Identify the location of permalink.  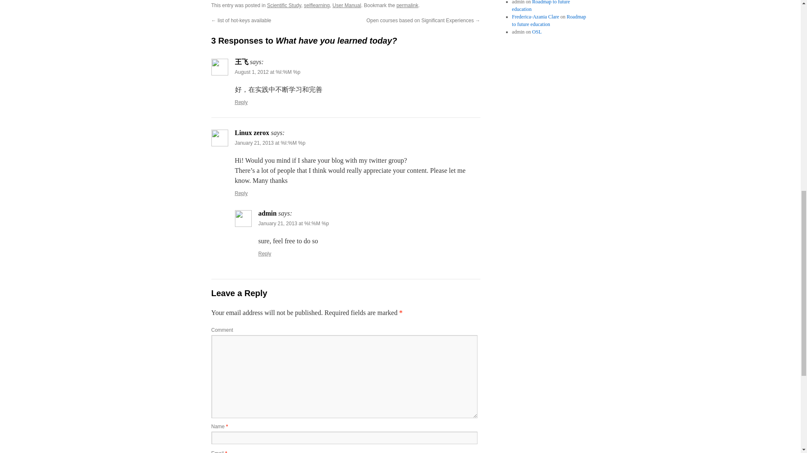
(407, 5).